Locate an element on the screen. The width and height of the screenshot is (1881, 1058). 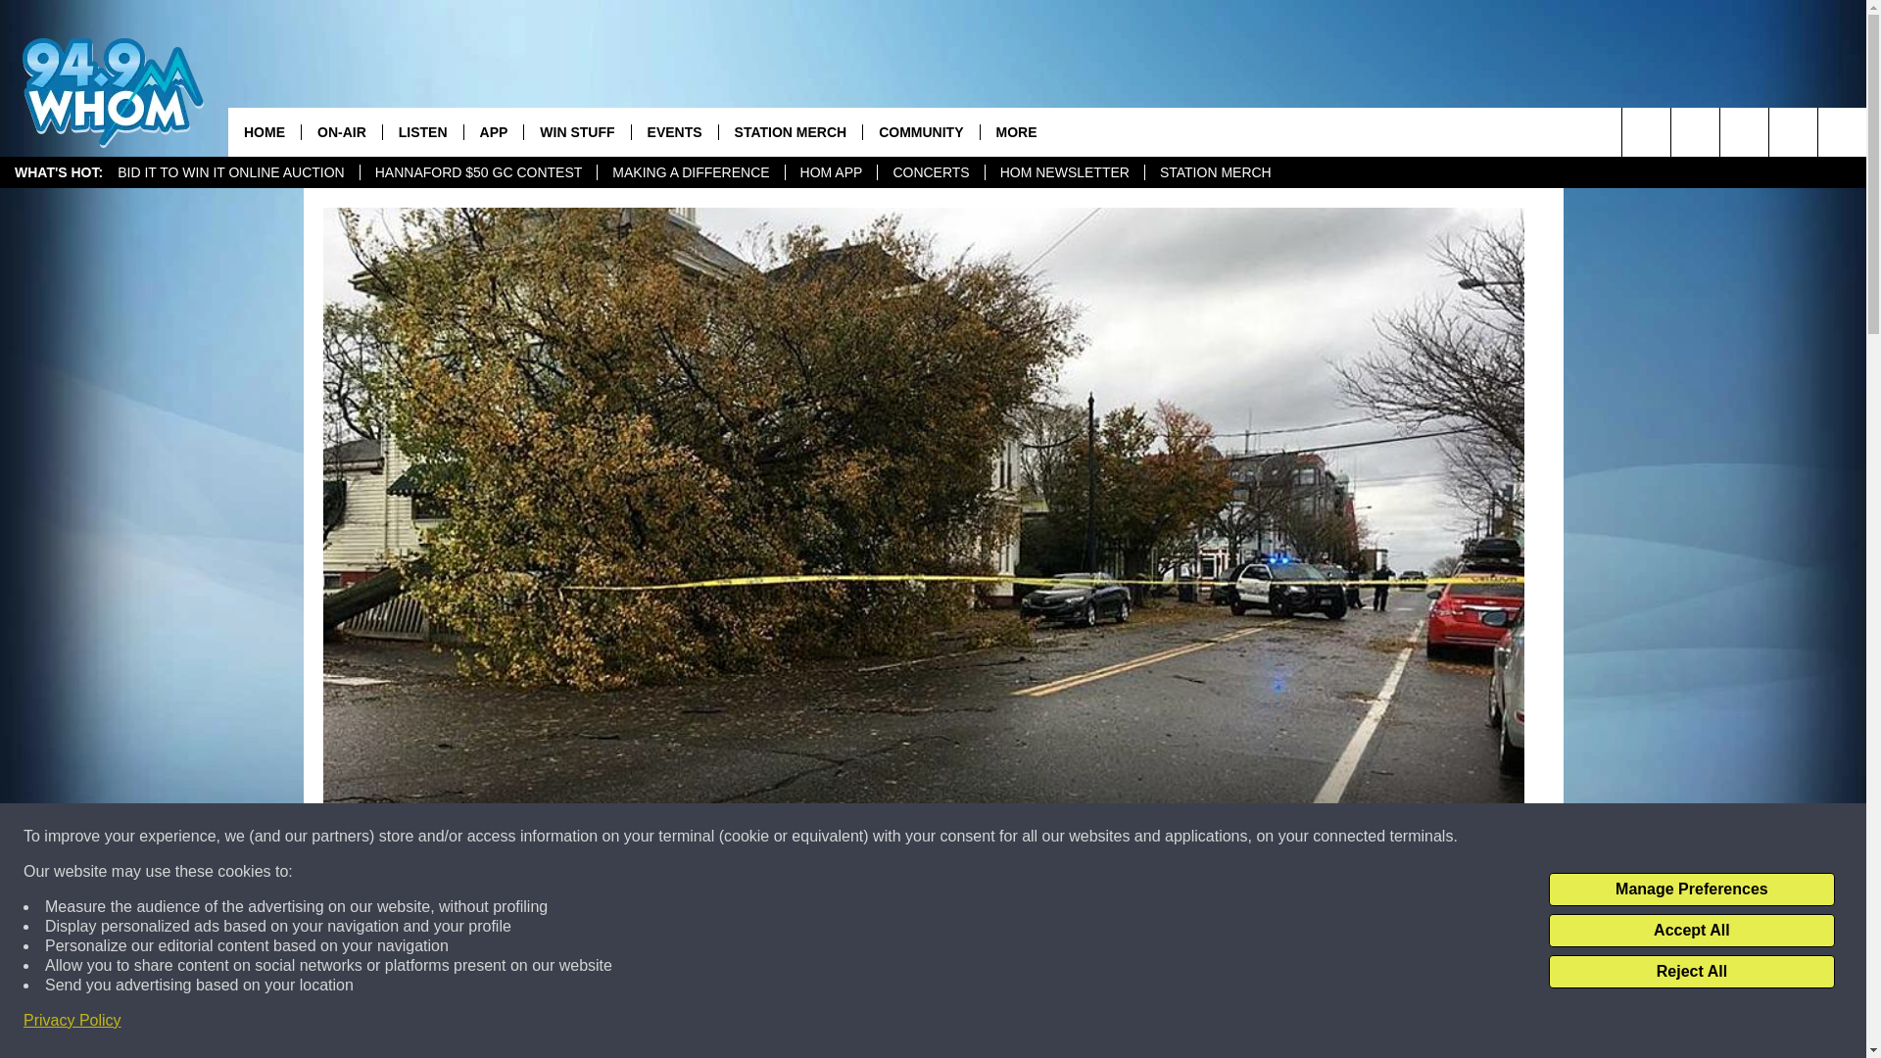
CONCERTS is located at coordinates (930, 172).